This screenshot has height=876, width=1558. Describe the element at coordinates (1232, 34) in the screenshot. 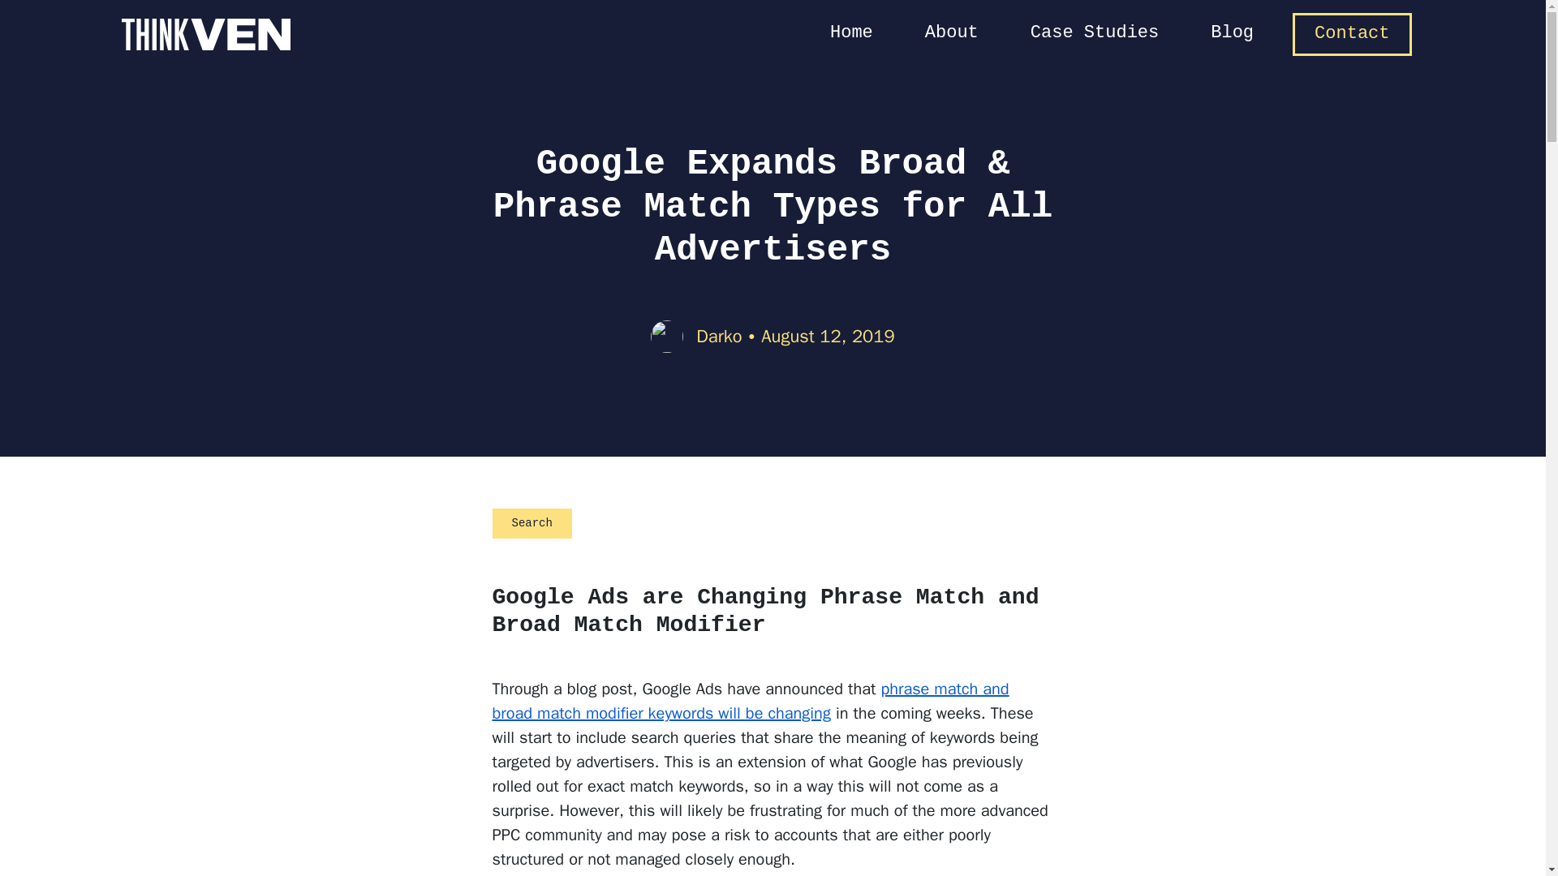

I see `Blog` at that location.